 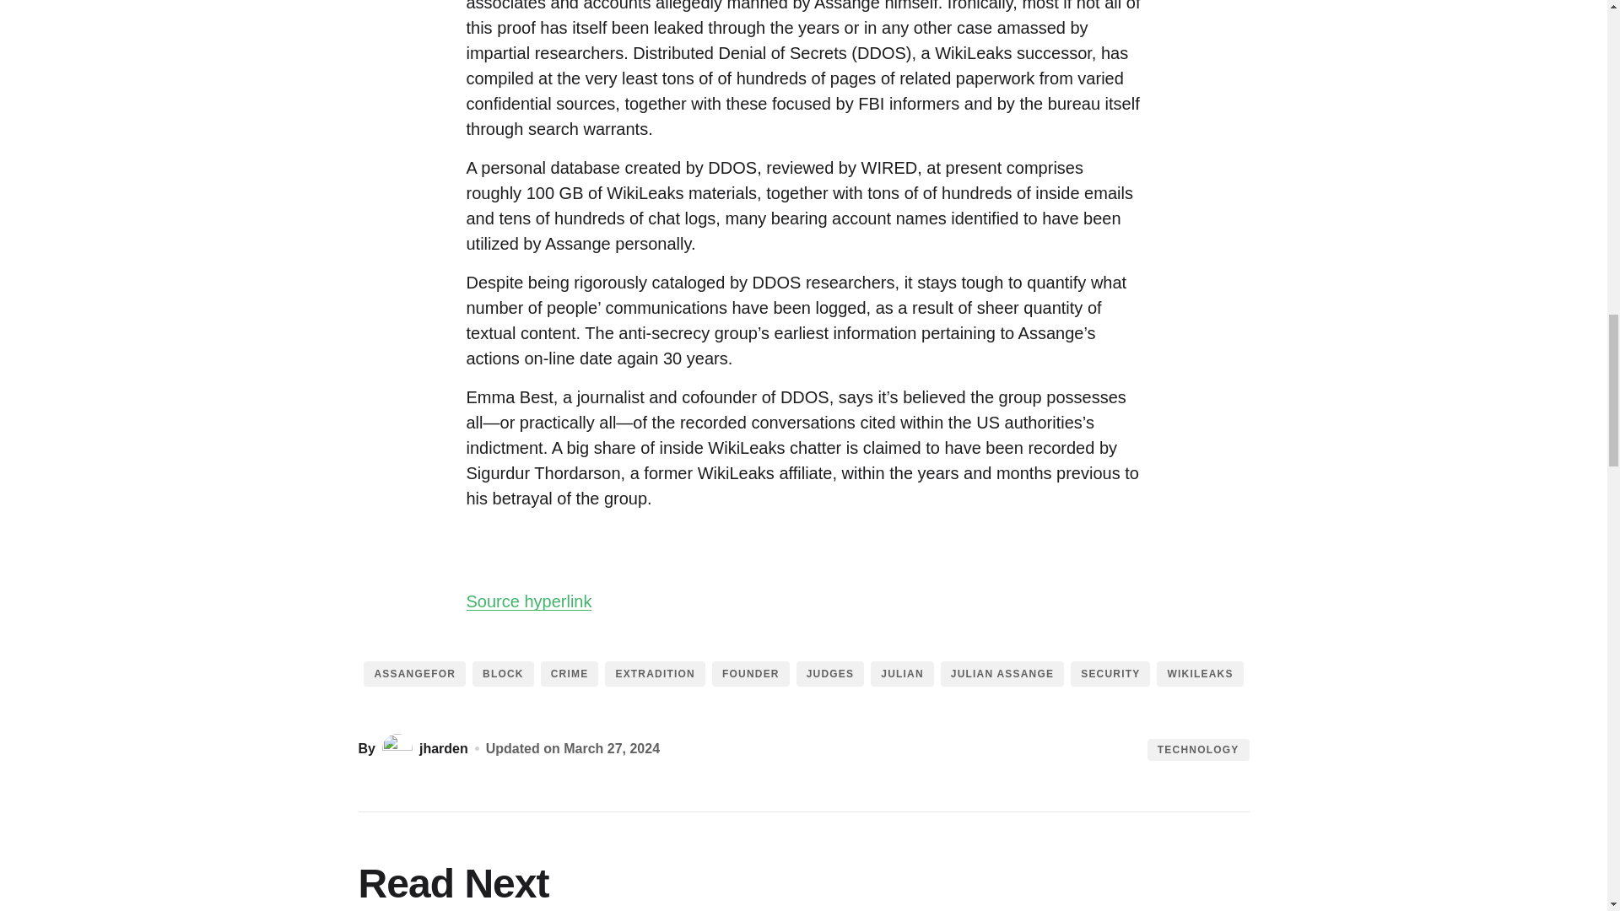 What do you see at coordinates (570, 674) in the screenshot?
I see `CRIME` at bounding box center [570, 674].